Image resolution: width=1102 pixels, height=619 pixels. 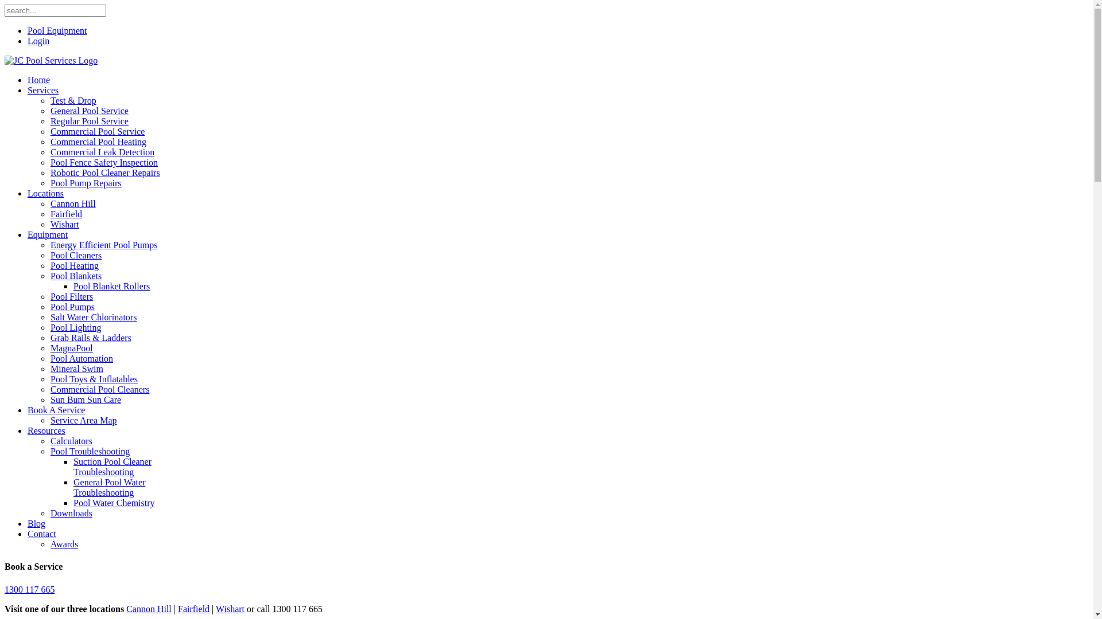 What do you see at coordinates (230, 609) in the screenshot?
I see `Wishart` at bounding box center [230, 609].